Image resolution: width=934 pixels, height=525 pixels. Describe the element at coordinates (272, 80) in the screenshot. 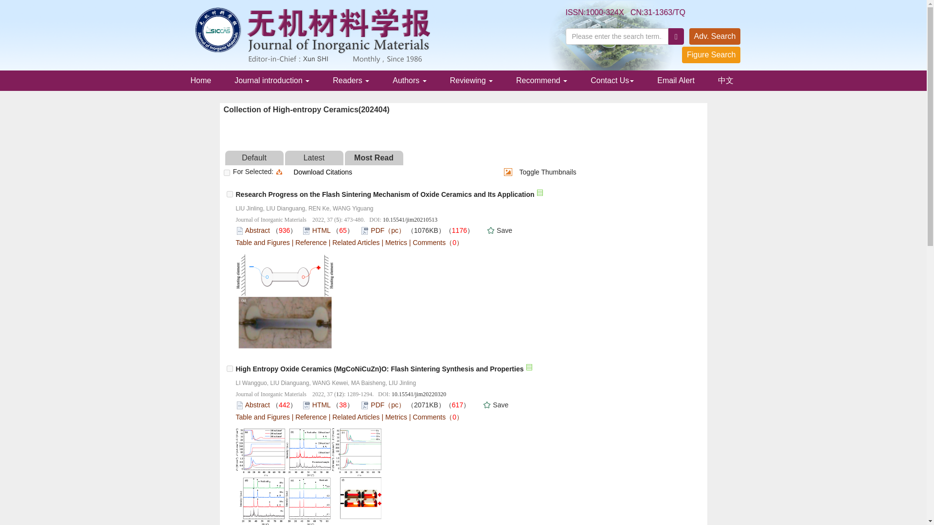

I see `Journal introduction` at that location.